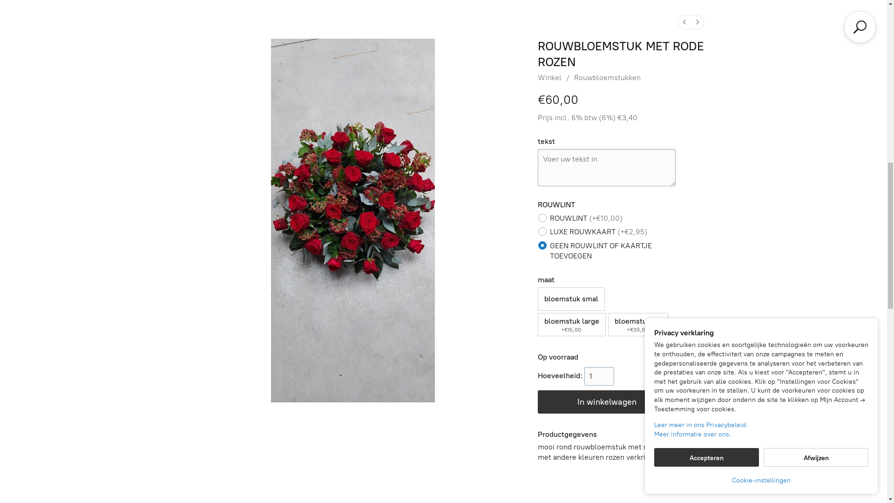  Describe the element at coordinates (443, 466) in the screenshot. I see `Onze webshop` at that location.